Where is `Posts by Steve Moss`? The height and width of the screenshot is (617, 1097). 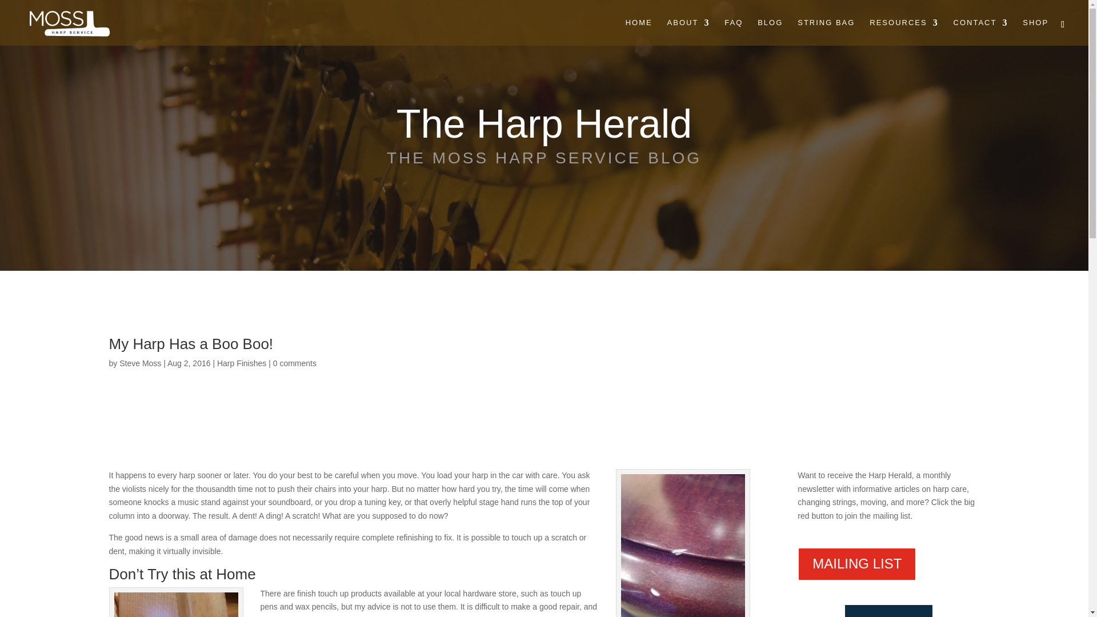
Posts by Steve Moss is located at coordinates (141, 363).